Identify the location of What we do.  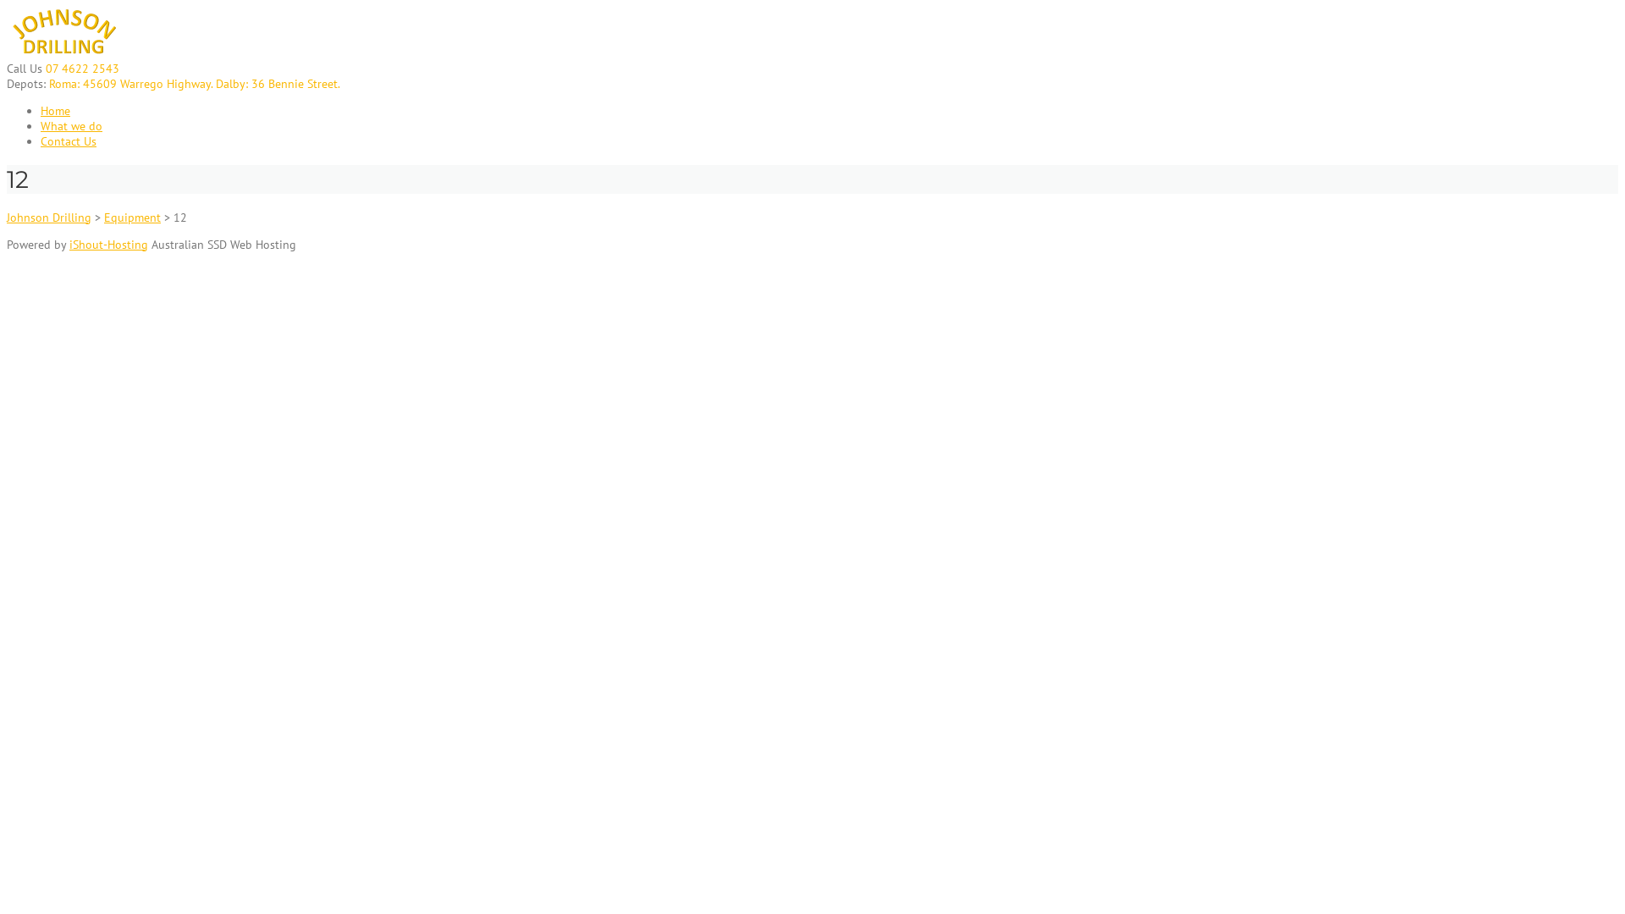
(71, 126).